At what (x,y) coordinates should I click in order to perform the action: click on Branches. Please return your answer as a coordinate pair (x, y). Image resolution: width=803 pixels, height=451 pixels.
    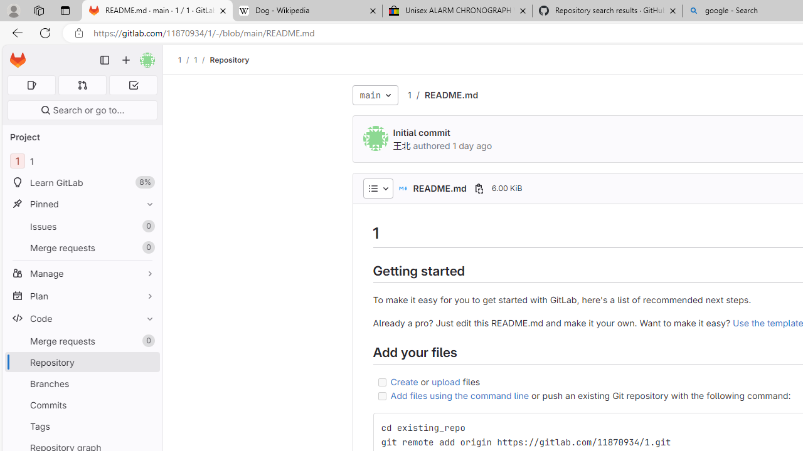
    Looking at the image, I should click on (82, 383).